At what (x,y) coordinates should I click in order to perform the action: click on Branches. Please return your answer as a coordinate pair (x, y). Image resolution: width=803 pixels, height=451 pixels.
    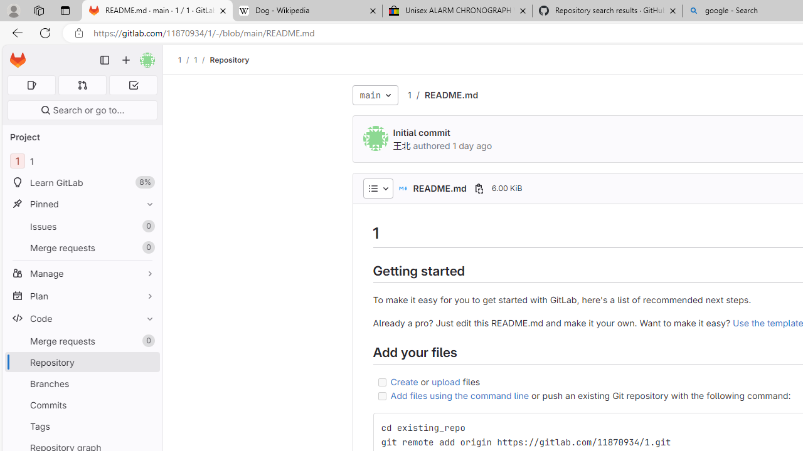
    Looking at the image, I should click on (82, 383).